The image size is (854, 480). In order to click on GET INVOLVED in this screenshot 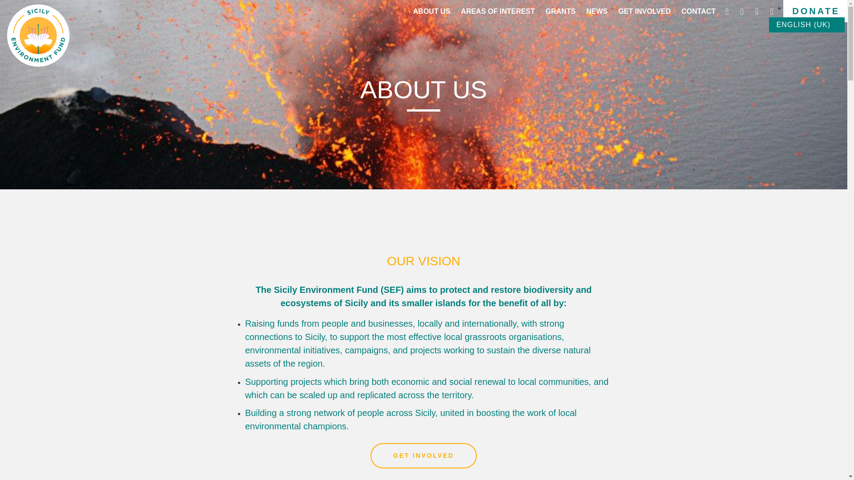, I will do `click(644, 13)`.